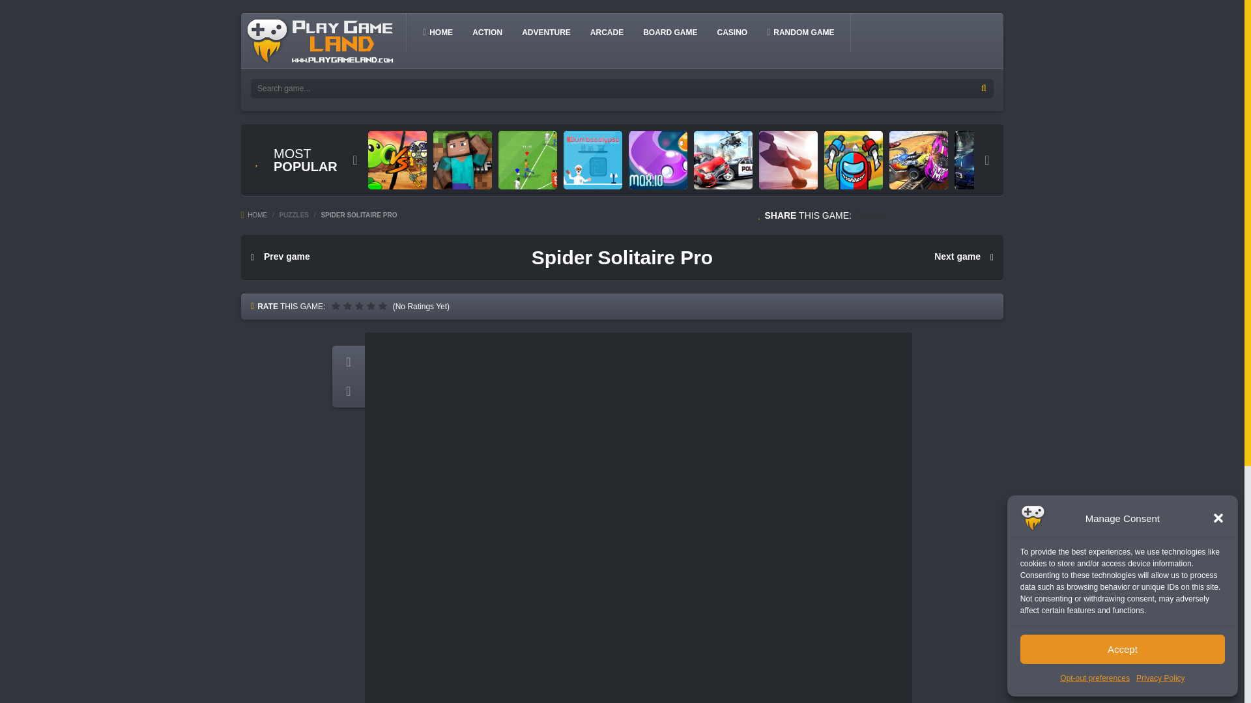  I want to click on BOARD GAME, so click(670, 32).